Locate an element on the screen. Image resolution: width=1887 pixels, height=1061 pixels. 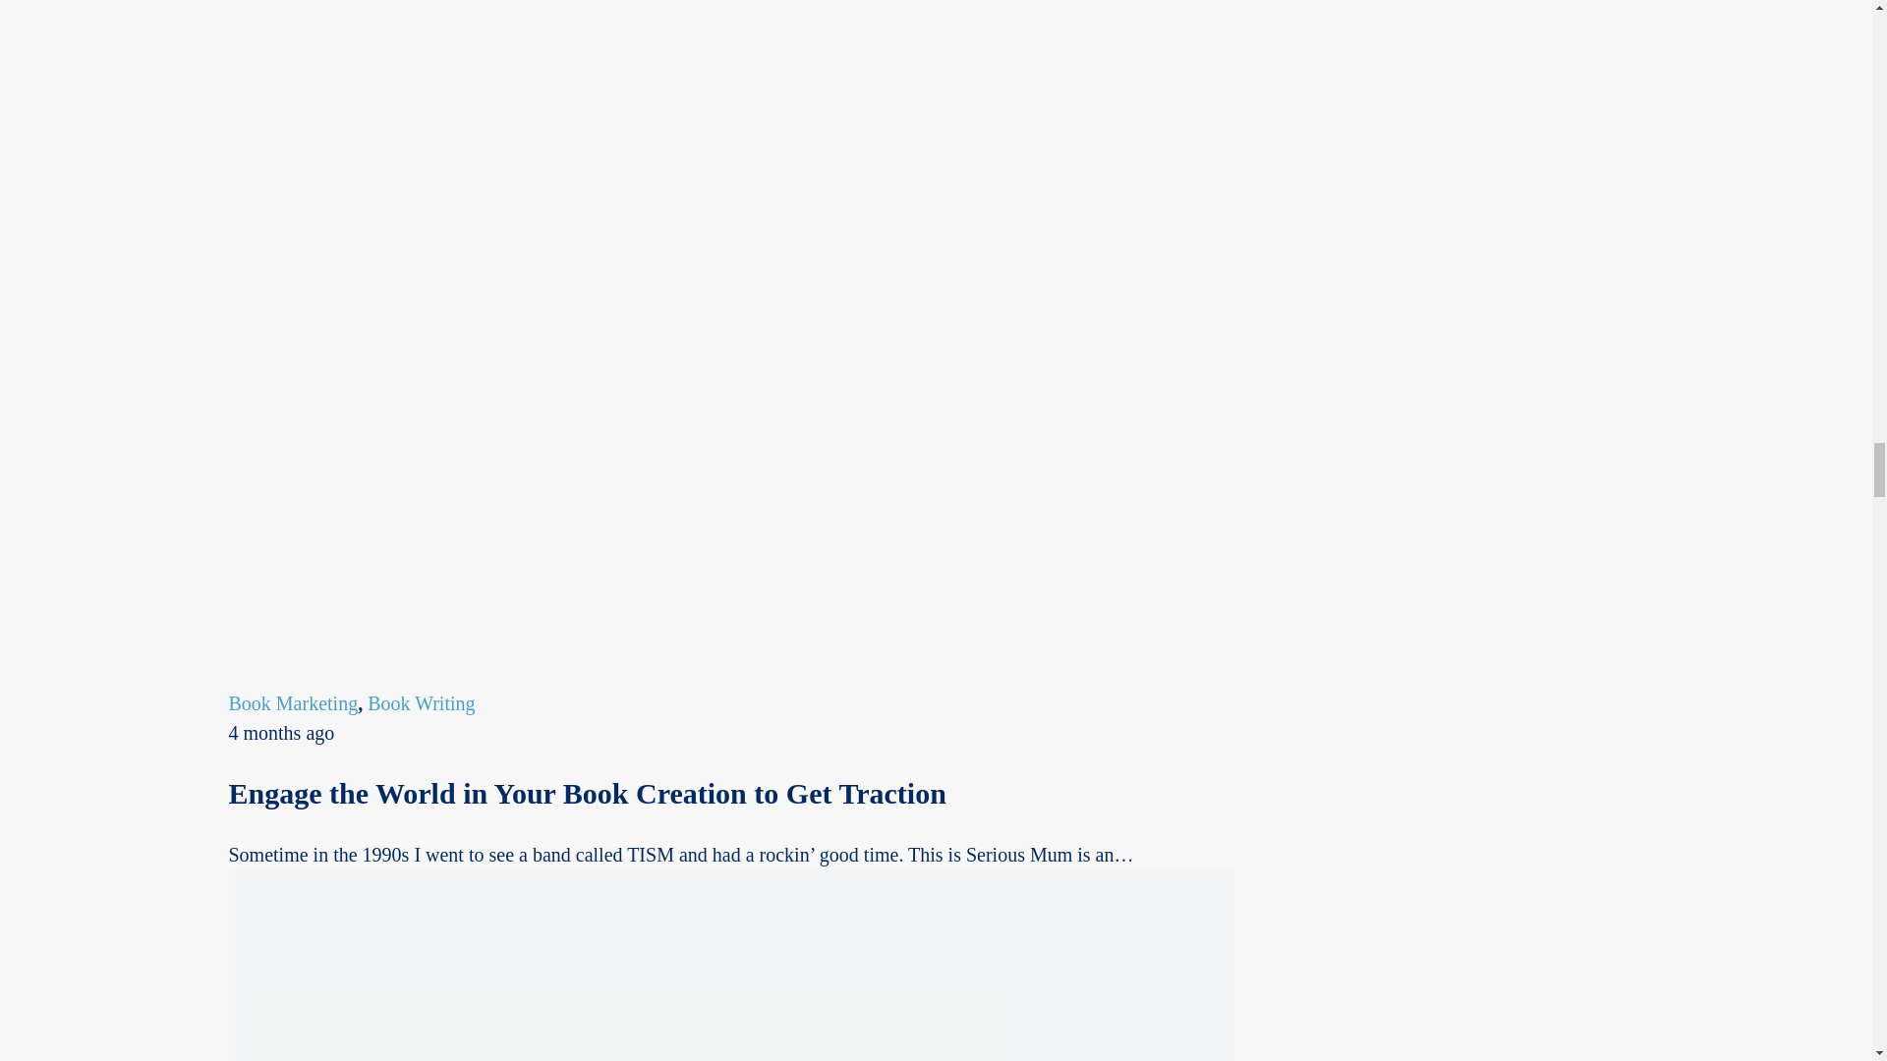
Book Marketing is located at coordinates (293, 703).